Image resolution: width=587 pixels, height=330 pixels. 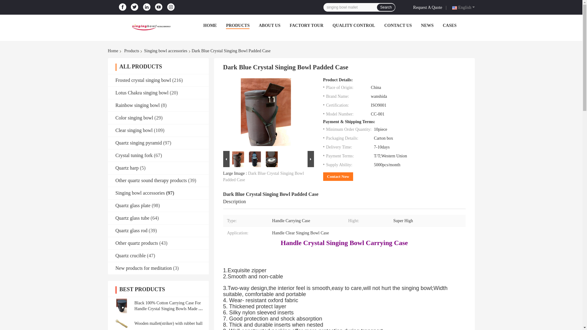 I want to click on Quartz harp, so click(x=127, y=168).